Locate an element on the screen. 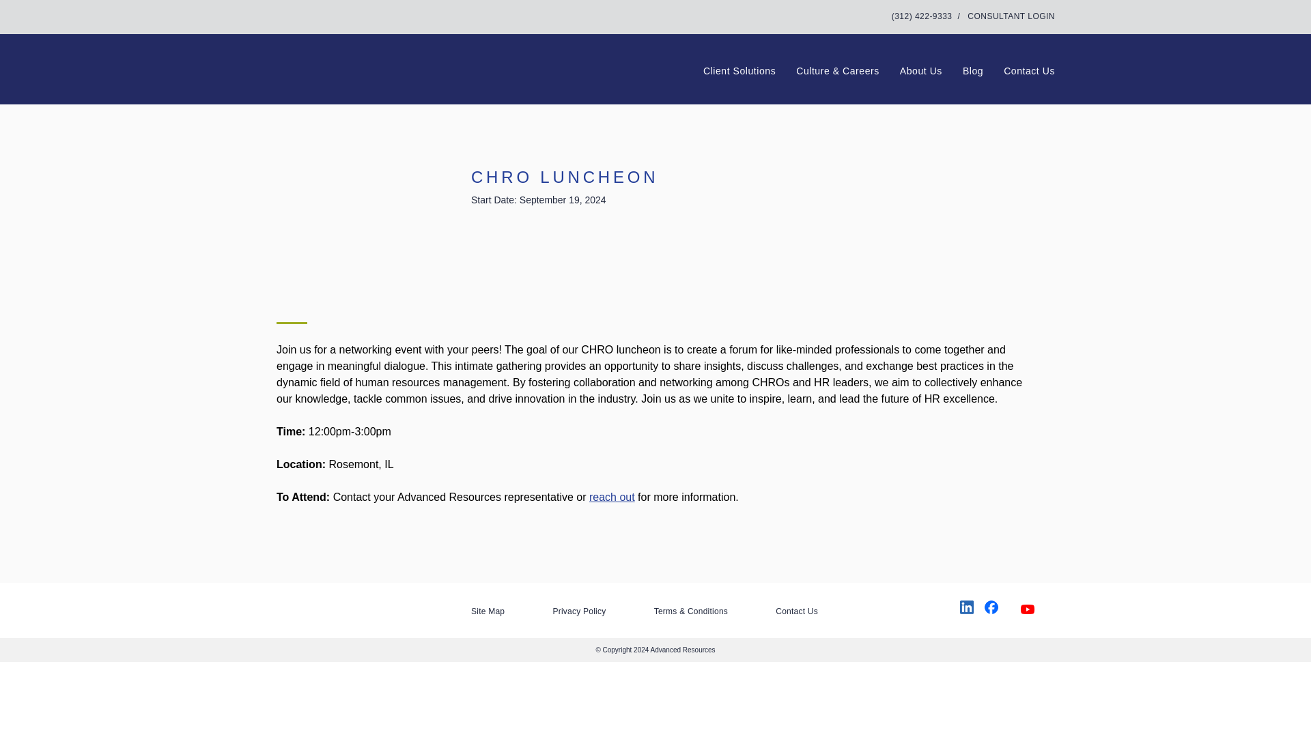 This screenshot has width=1311, height=737. Site Map is located at coordinates (488, 611).